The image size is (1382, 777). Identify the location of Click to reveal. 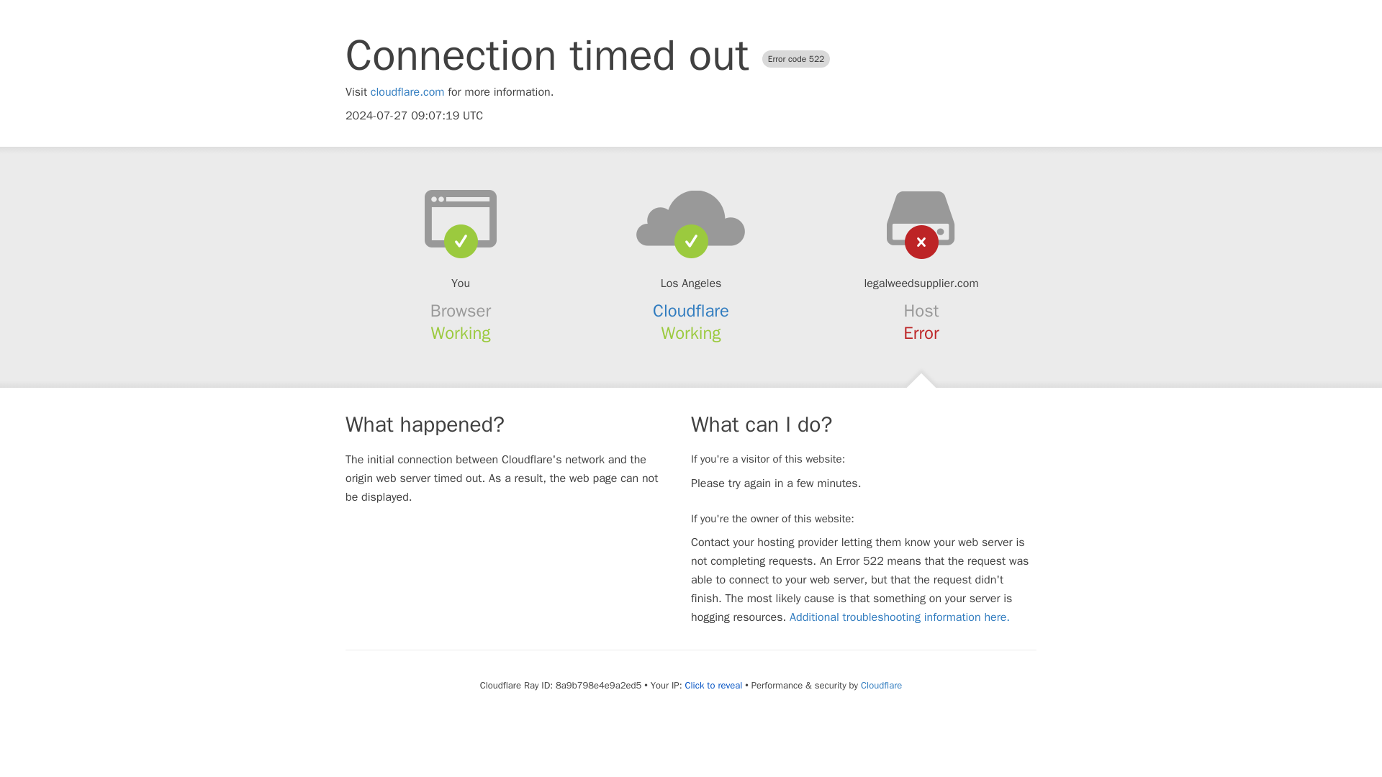
(713, 685).